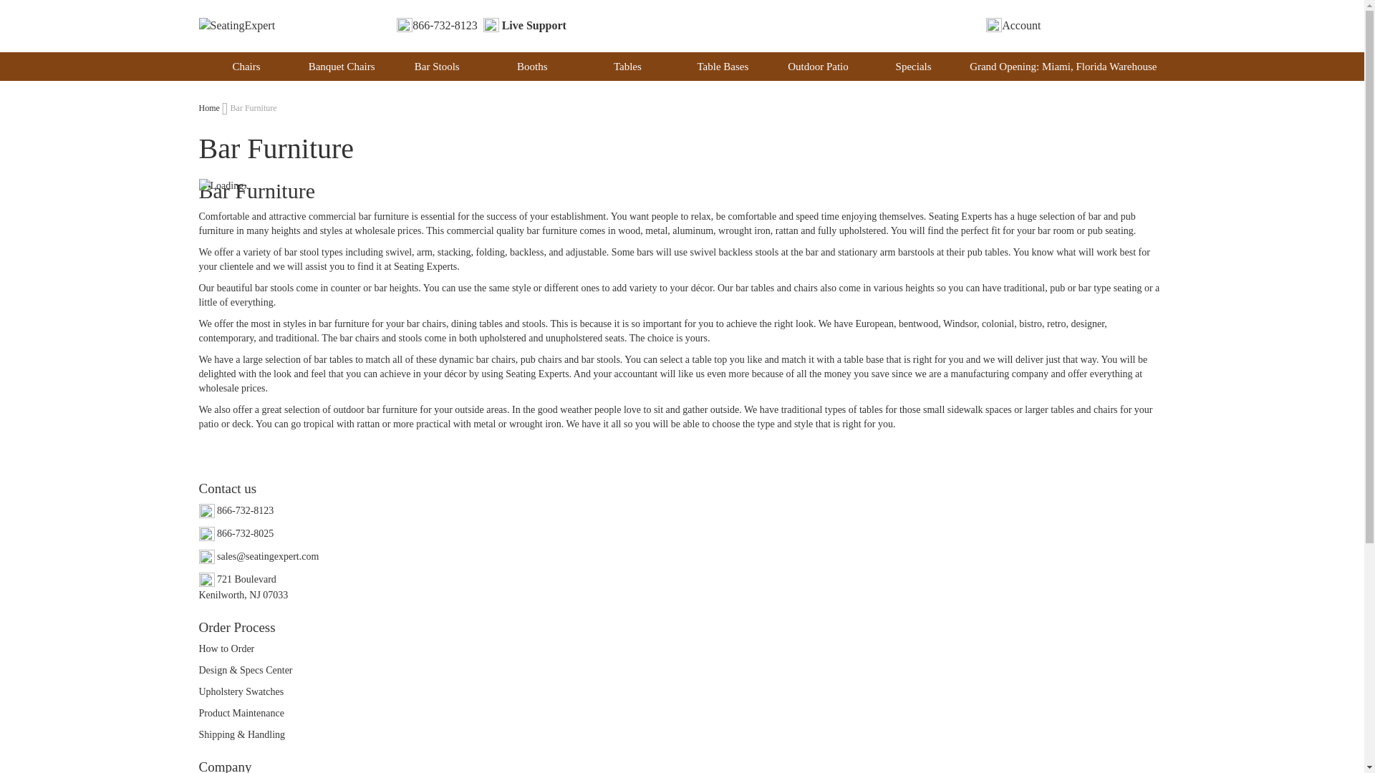 The image size is (1375, 773). What do you see at coordinates (246, 67) in the screenshot?
I see `Chairs` at bounding box center [246, 67].